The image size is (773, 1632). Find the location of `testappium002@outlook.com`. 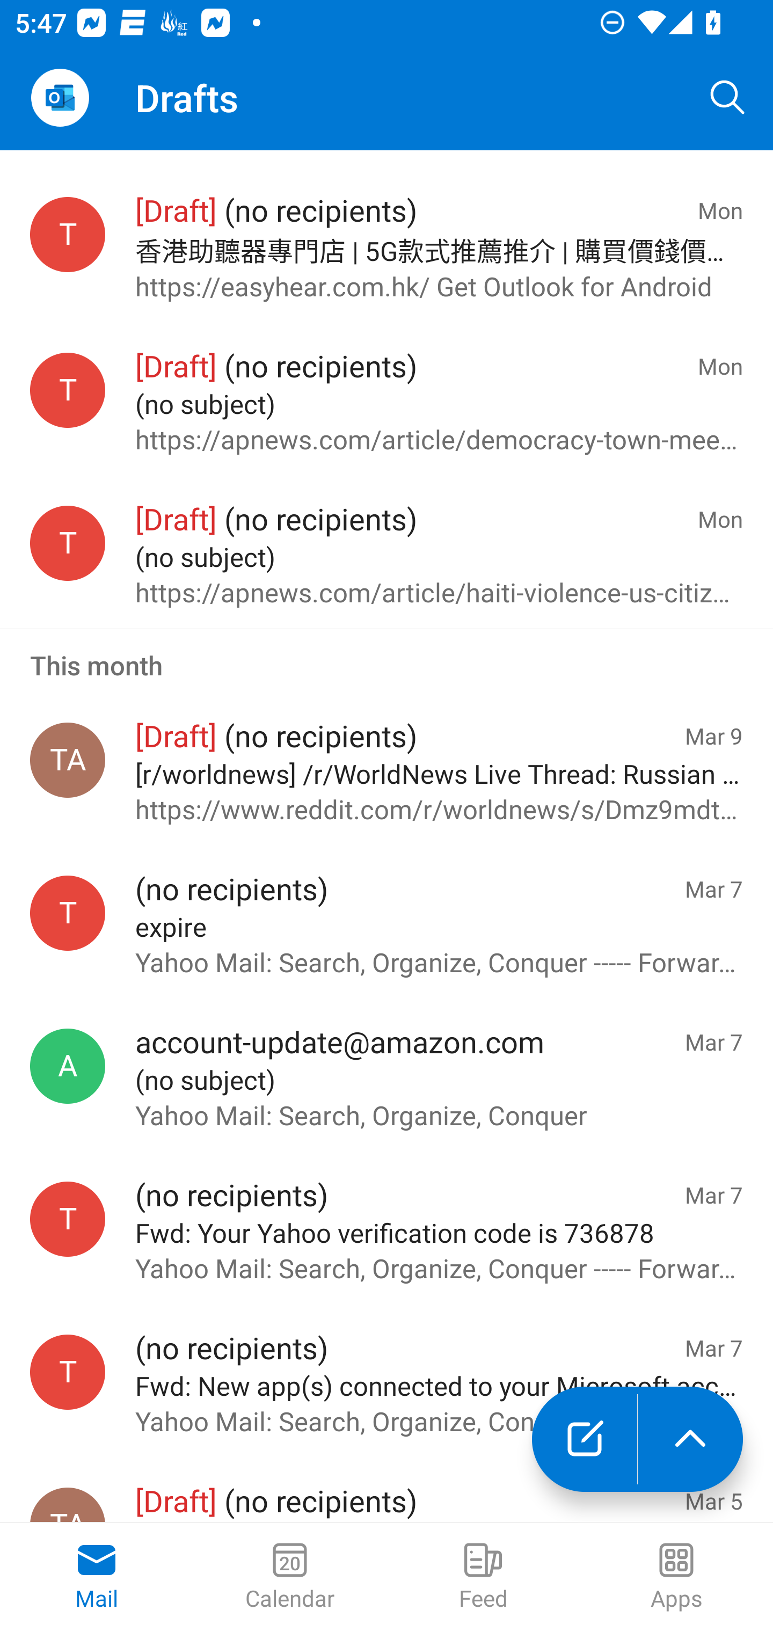

testappium002@outlook.com is located at coordinates (68, 235).